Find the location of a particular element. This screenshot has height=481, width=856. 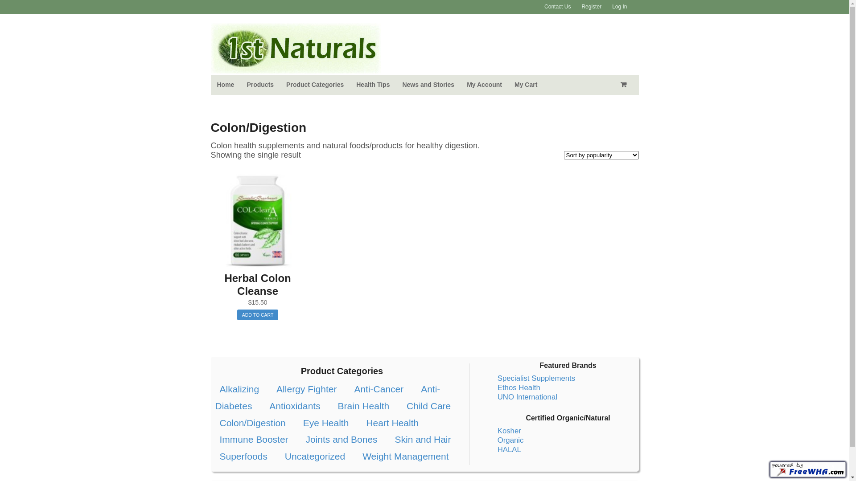

HALAL is located at coordinates (509, 450).